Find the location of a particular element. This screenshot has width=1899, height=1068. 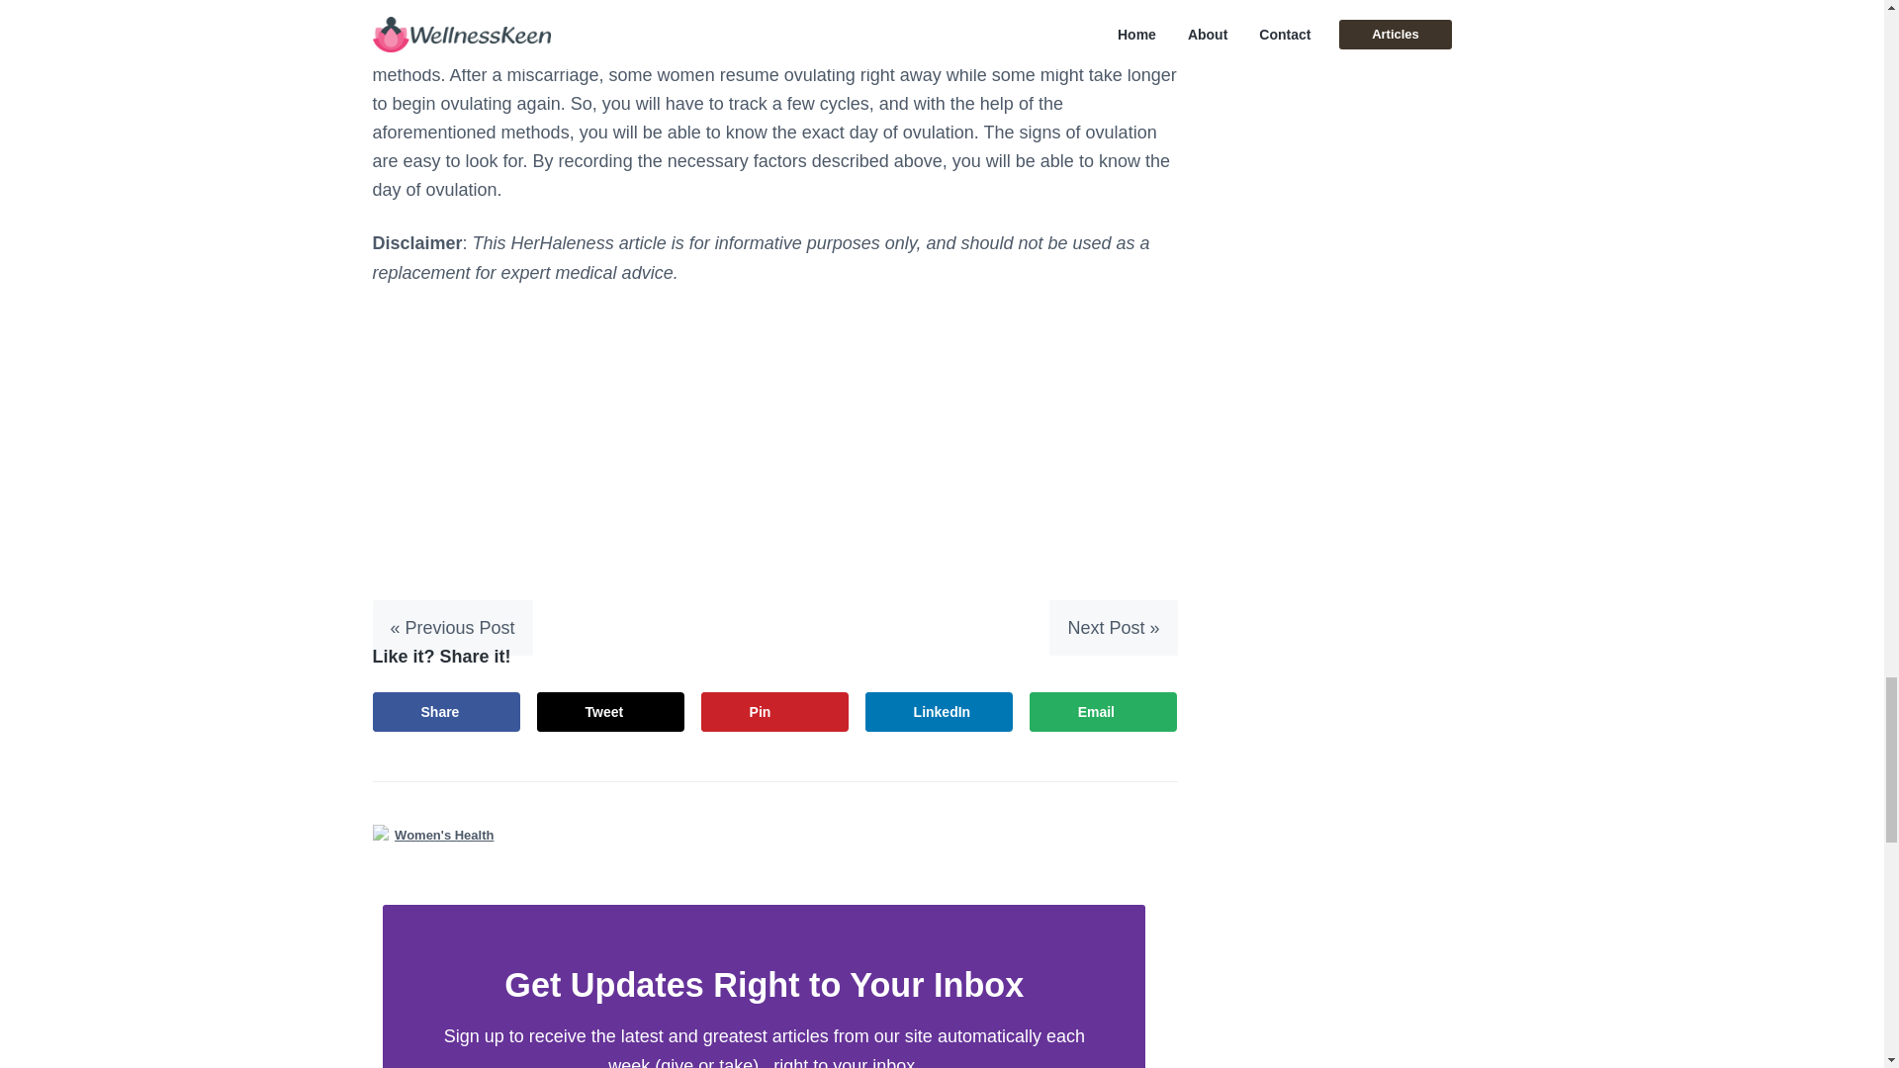

Share on Facebook is located at coordinates (446, 711).